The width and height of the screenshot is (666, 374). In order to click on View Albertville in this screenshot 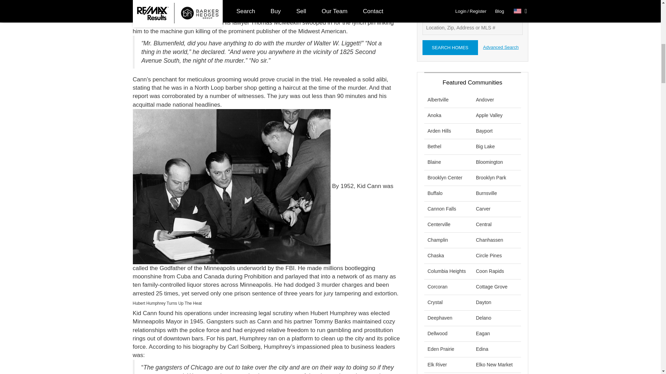, I will do `click(438, 99)`.